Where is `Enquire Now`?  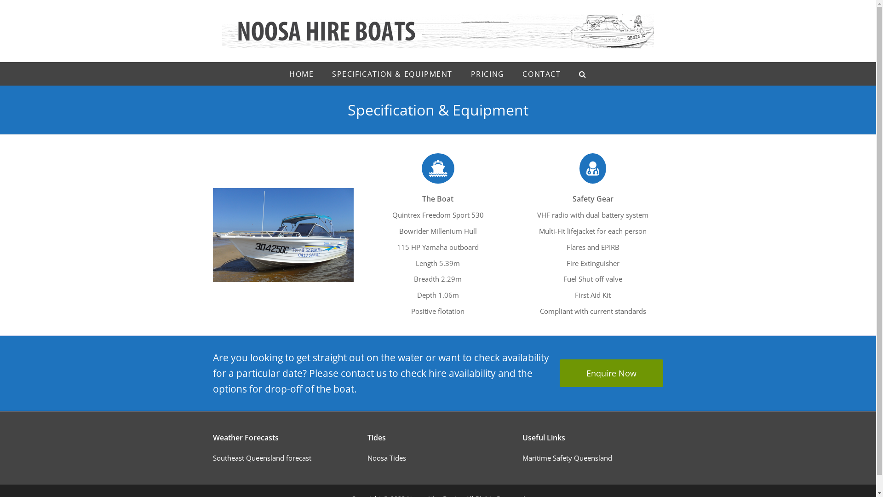
Enquire Now is located at coordinates (612, 373).